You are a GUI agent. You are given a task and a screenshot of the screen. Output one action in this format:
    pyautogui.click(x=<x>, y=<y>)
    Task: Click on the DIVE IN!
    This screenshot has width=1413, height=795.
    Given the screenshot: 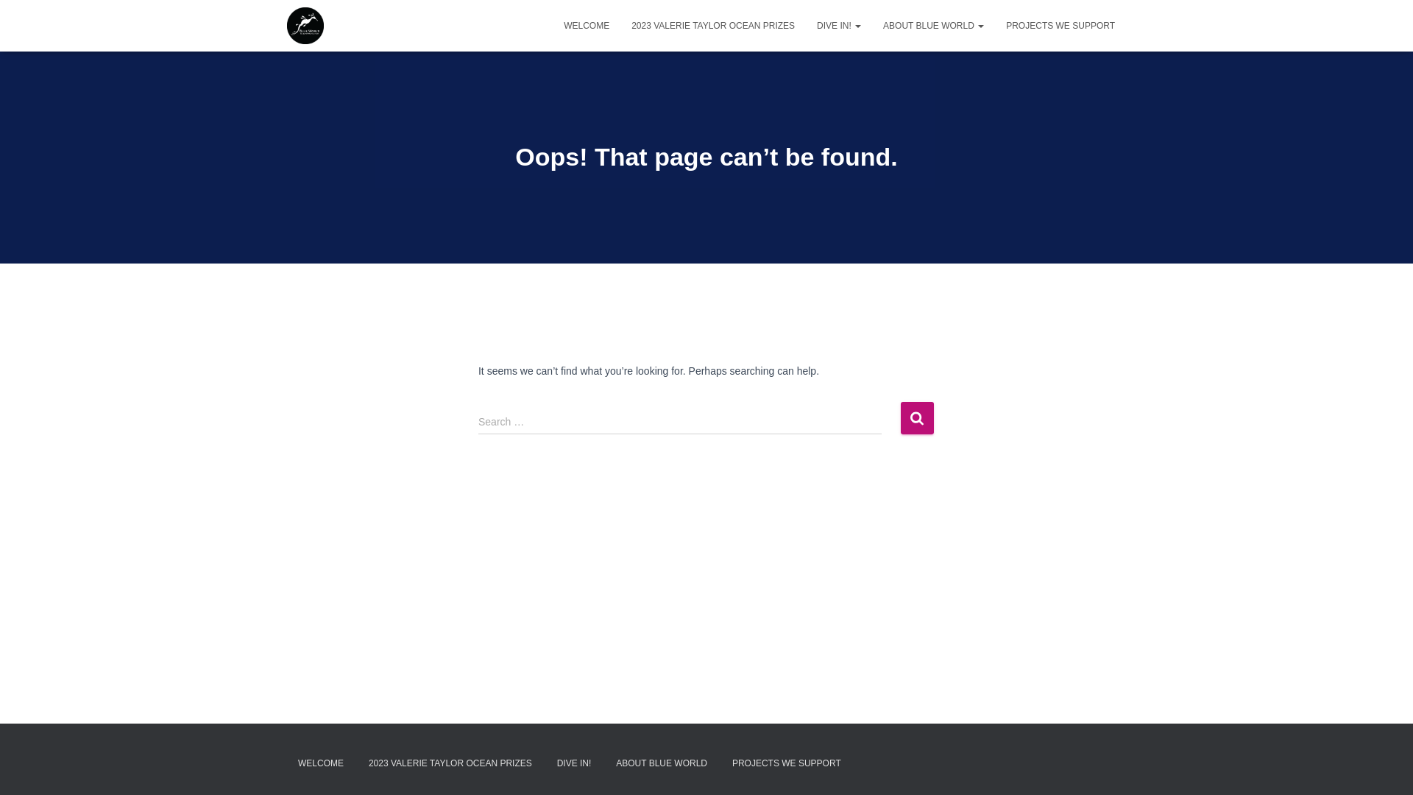 What is the action you would take?
    pyautogui.click(x=839, y=26)
    